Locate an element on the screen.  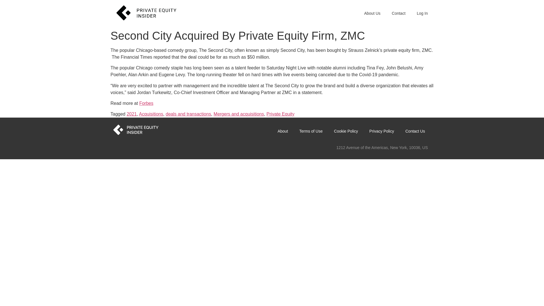
2021 is located at coordinates (132, 114).